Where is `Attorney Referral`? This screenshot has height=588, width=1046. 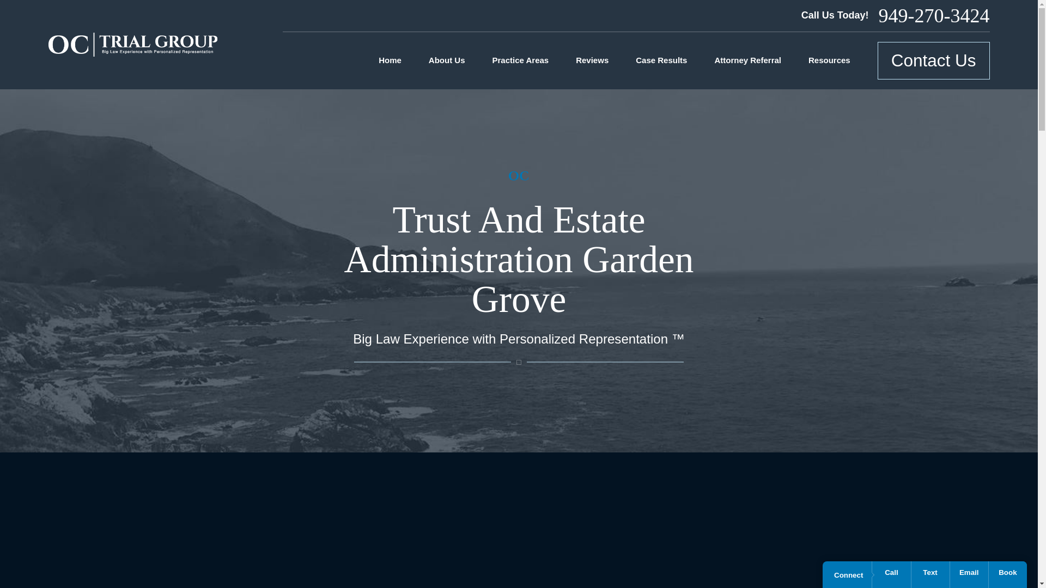 Attorney Referral is located at coordinates (747, 60).